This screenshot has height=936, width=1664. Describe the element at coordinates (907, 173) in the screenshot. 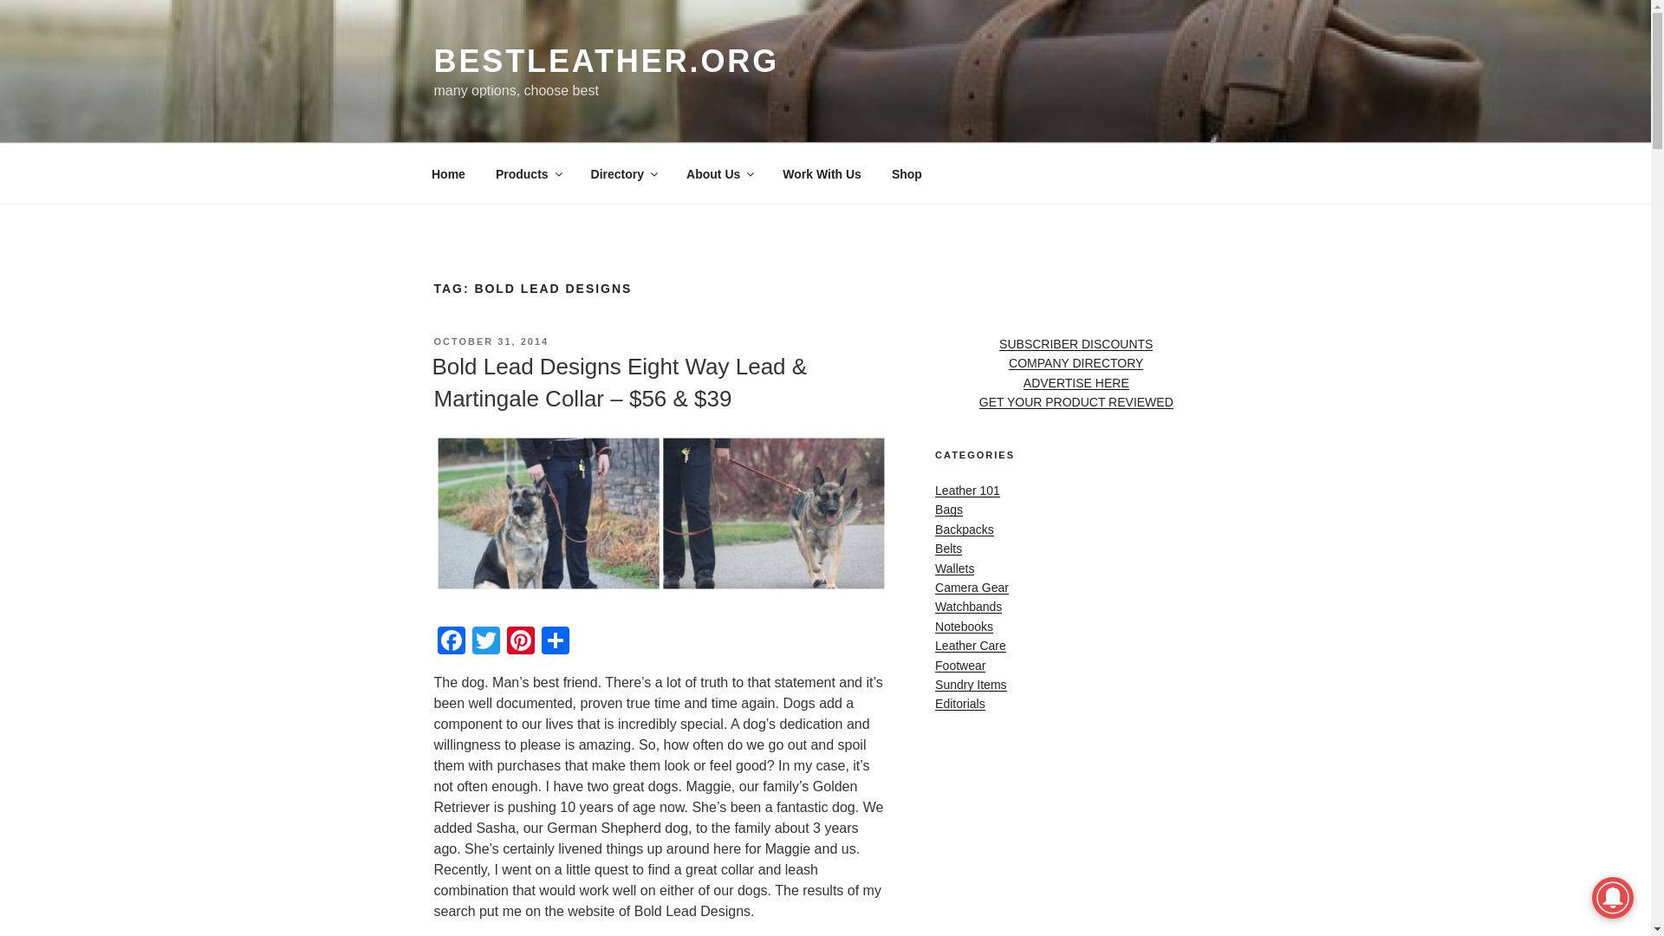

I see `Shop` at that location.